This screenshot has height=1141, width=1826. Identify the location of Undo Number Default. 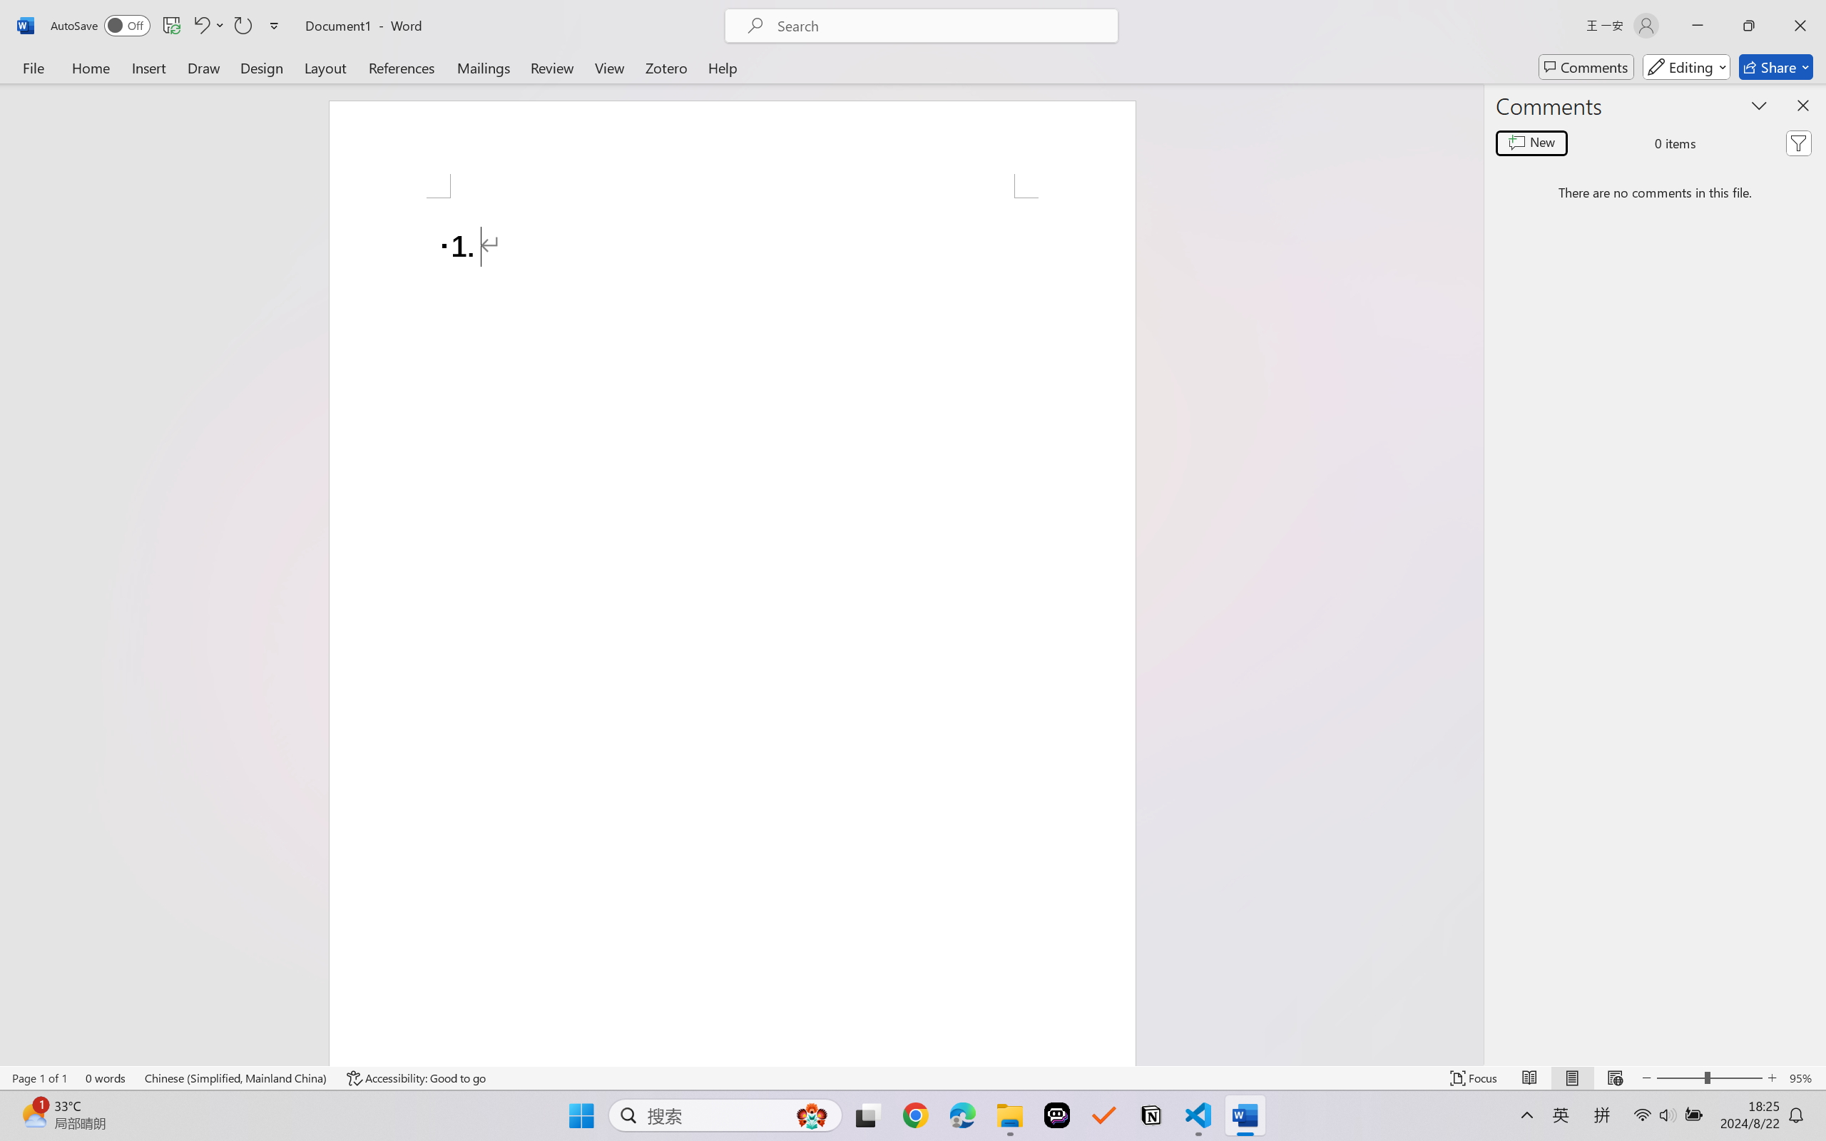
(200, 26).